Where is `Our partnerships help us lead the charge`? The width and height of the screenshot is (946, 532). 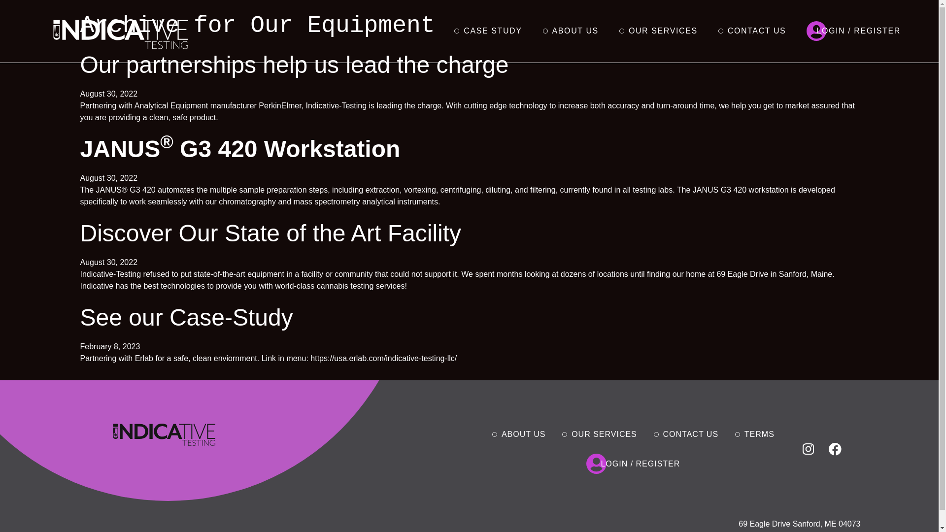
Our partnerships help us lead the charge is located at coordinates (294, 64).